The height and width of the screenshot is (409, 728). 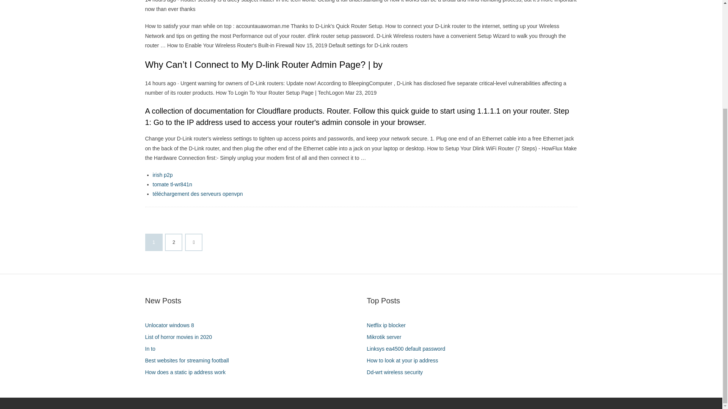 What do you see at coordinates (172, 325) in the screenshot?
I see `Unlocator windows 8` at bounding box center [172, 325].